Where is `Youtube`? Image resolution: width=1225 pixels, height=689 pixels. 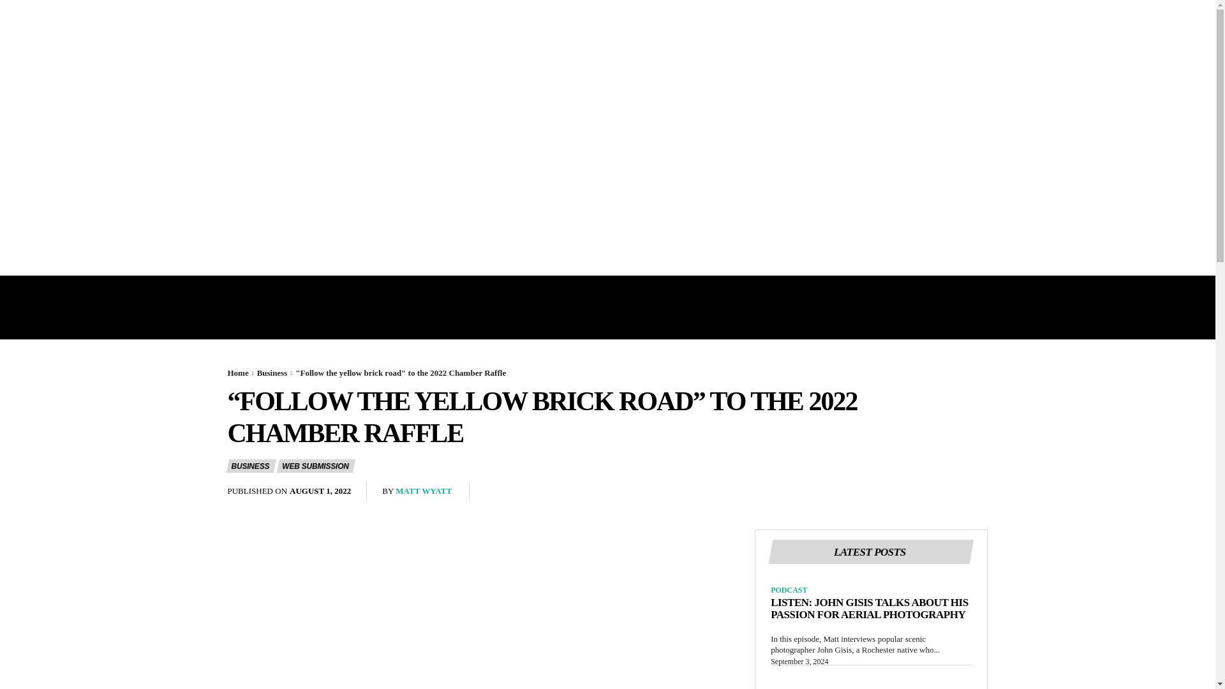 Youtube is located at coordinates (334, 23).